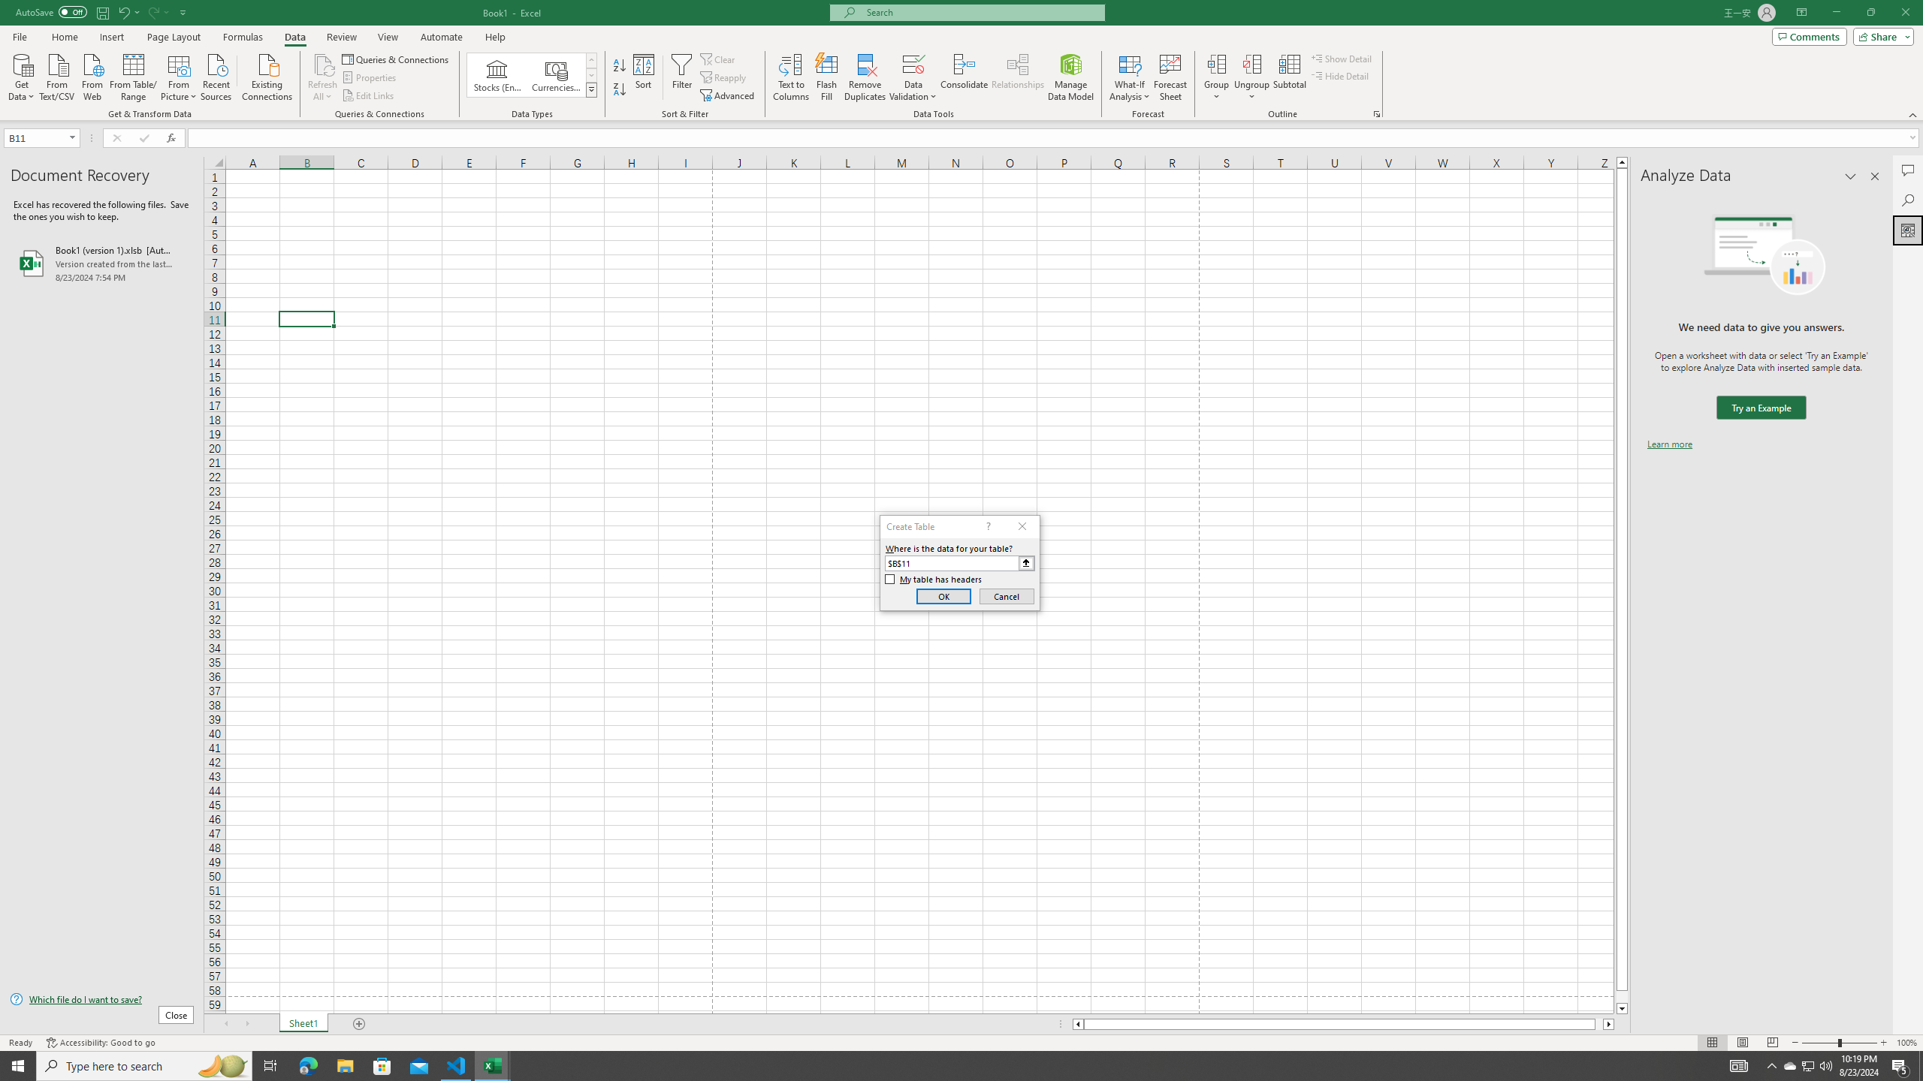 Image resolution: width=1923 pixels, height=1081 pixels. I want to click on Row up, so click(592, 60).